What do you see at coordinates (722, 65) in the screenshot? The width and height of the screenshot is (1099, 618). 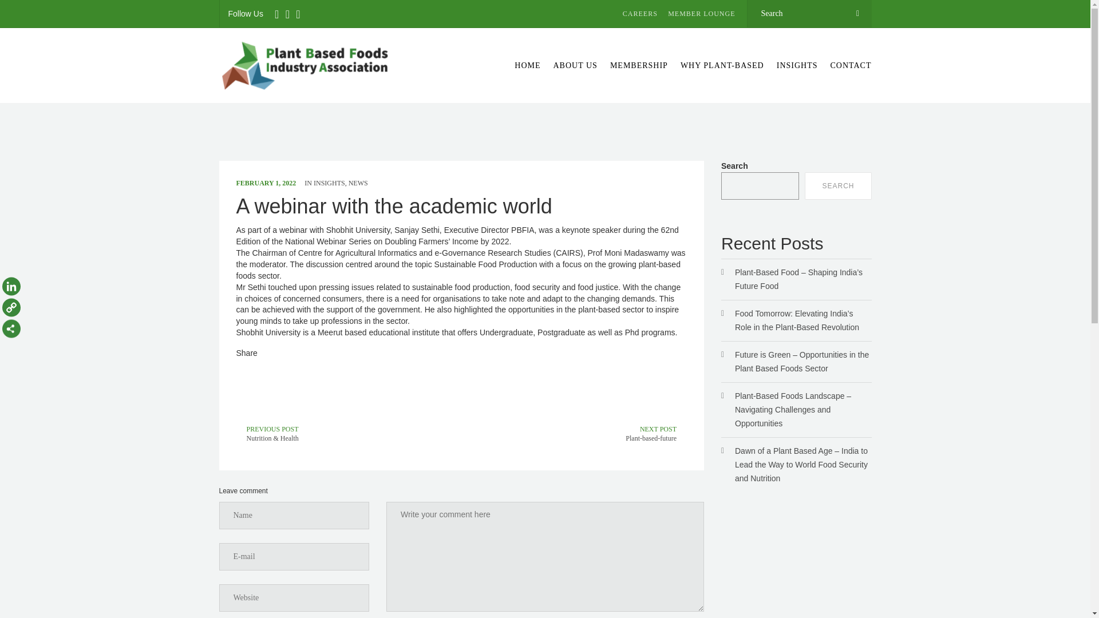 I see `INSIGHTS` at bounding box center [722, 65].